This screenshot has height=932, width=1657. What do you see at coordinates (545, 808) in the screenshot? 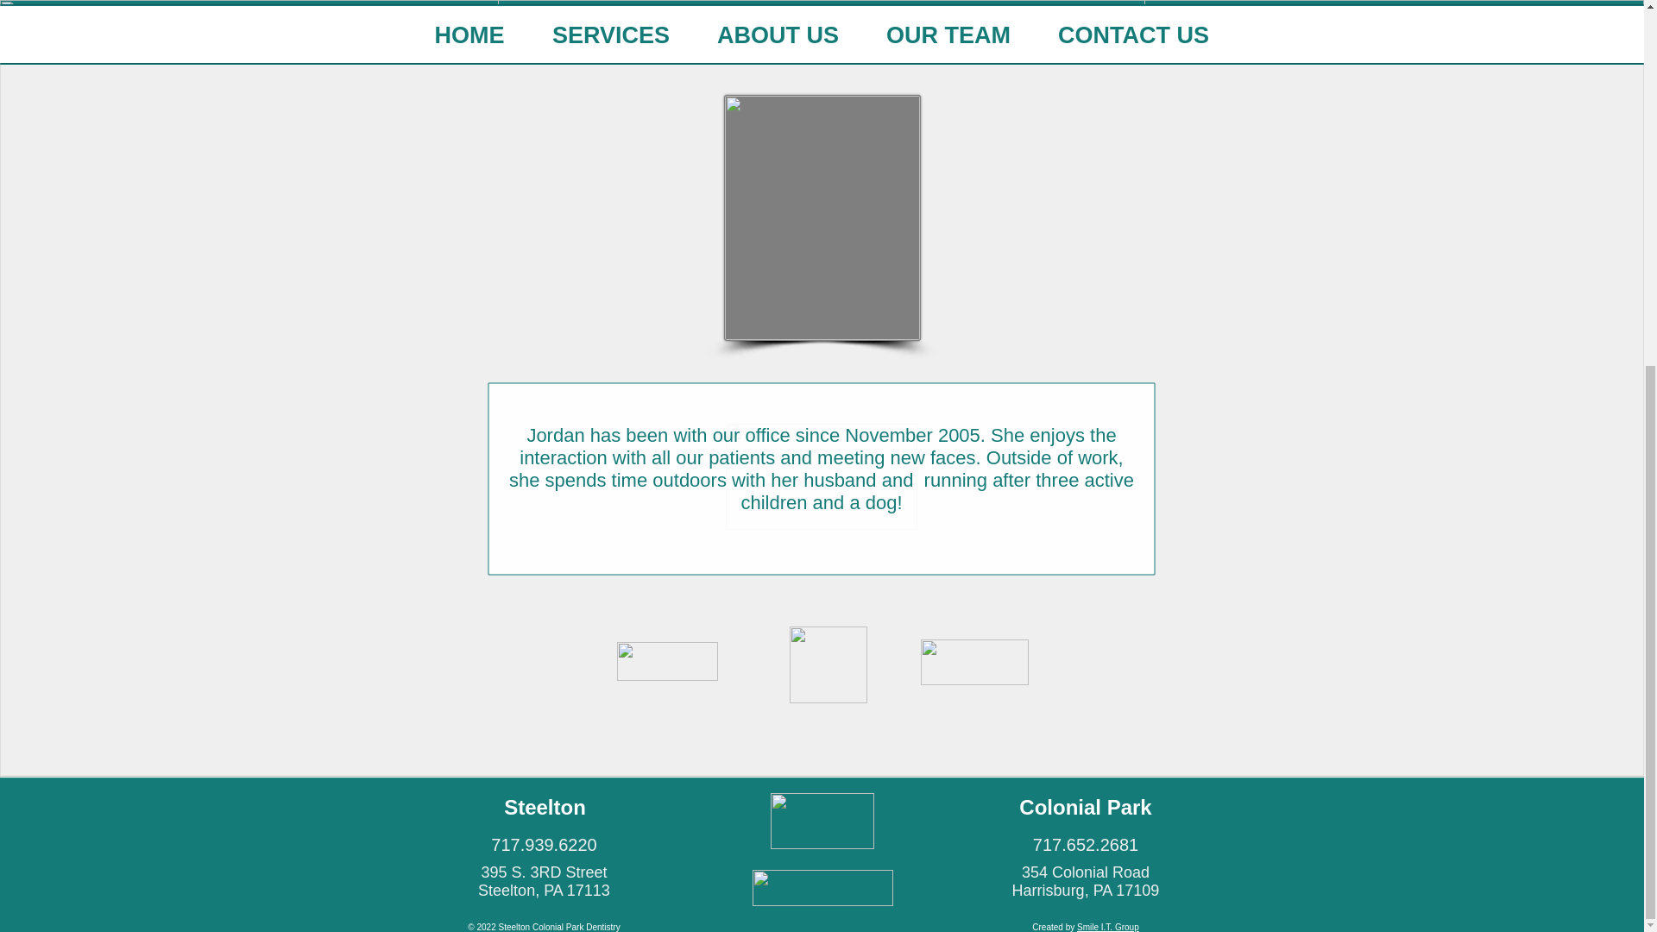
I see `ABOUT US` at bounding box center [545, 808].